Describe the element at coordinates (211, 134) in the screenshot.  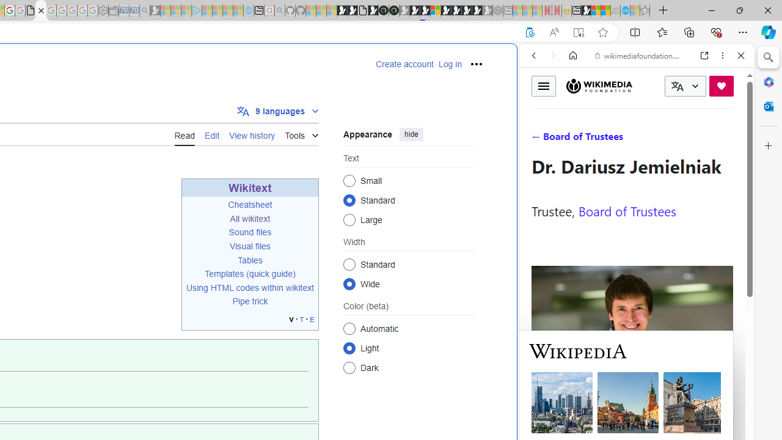
I see `Edit` at that location.